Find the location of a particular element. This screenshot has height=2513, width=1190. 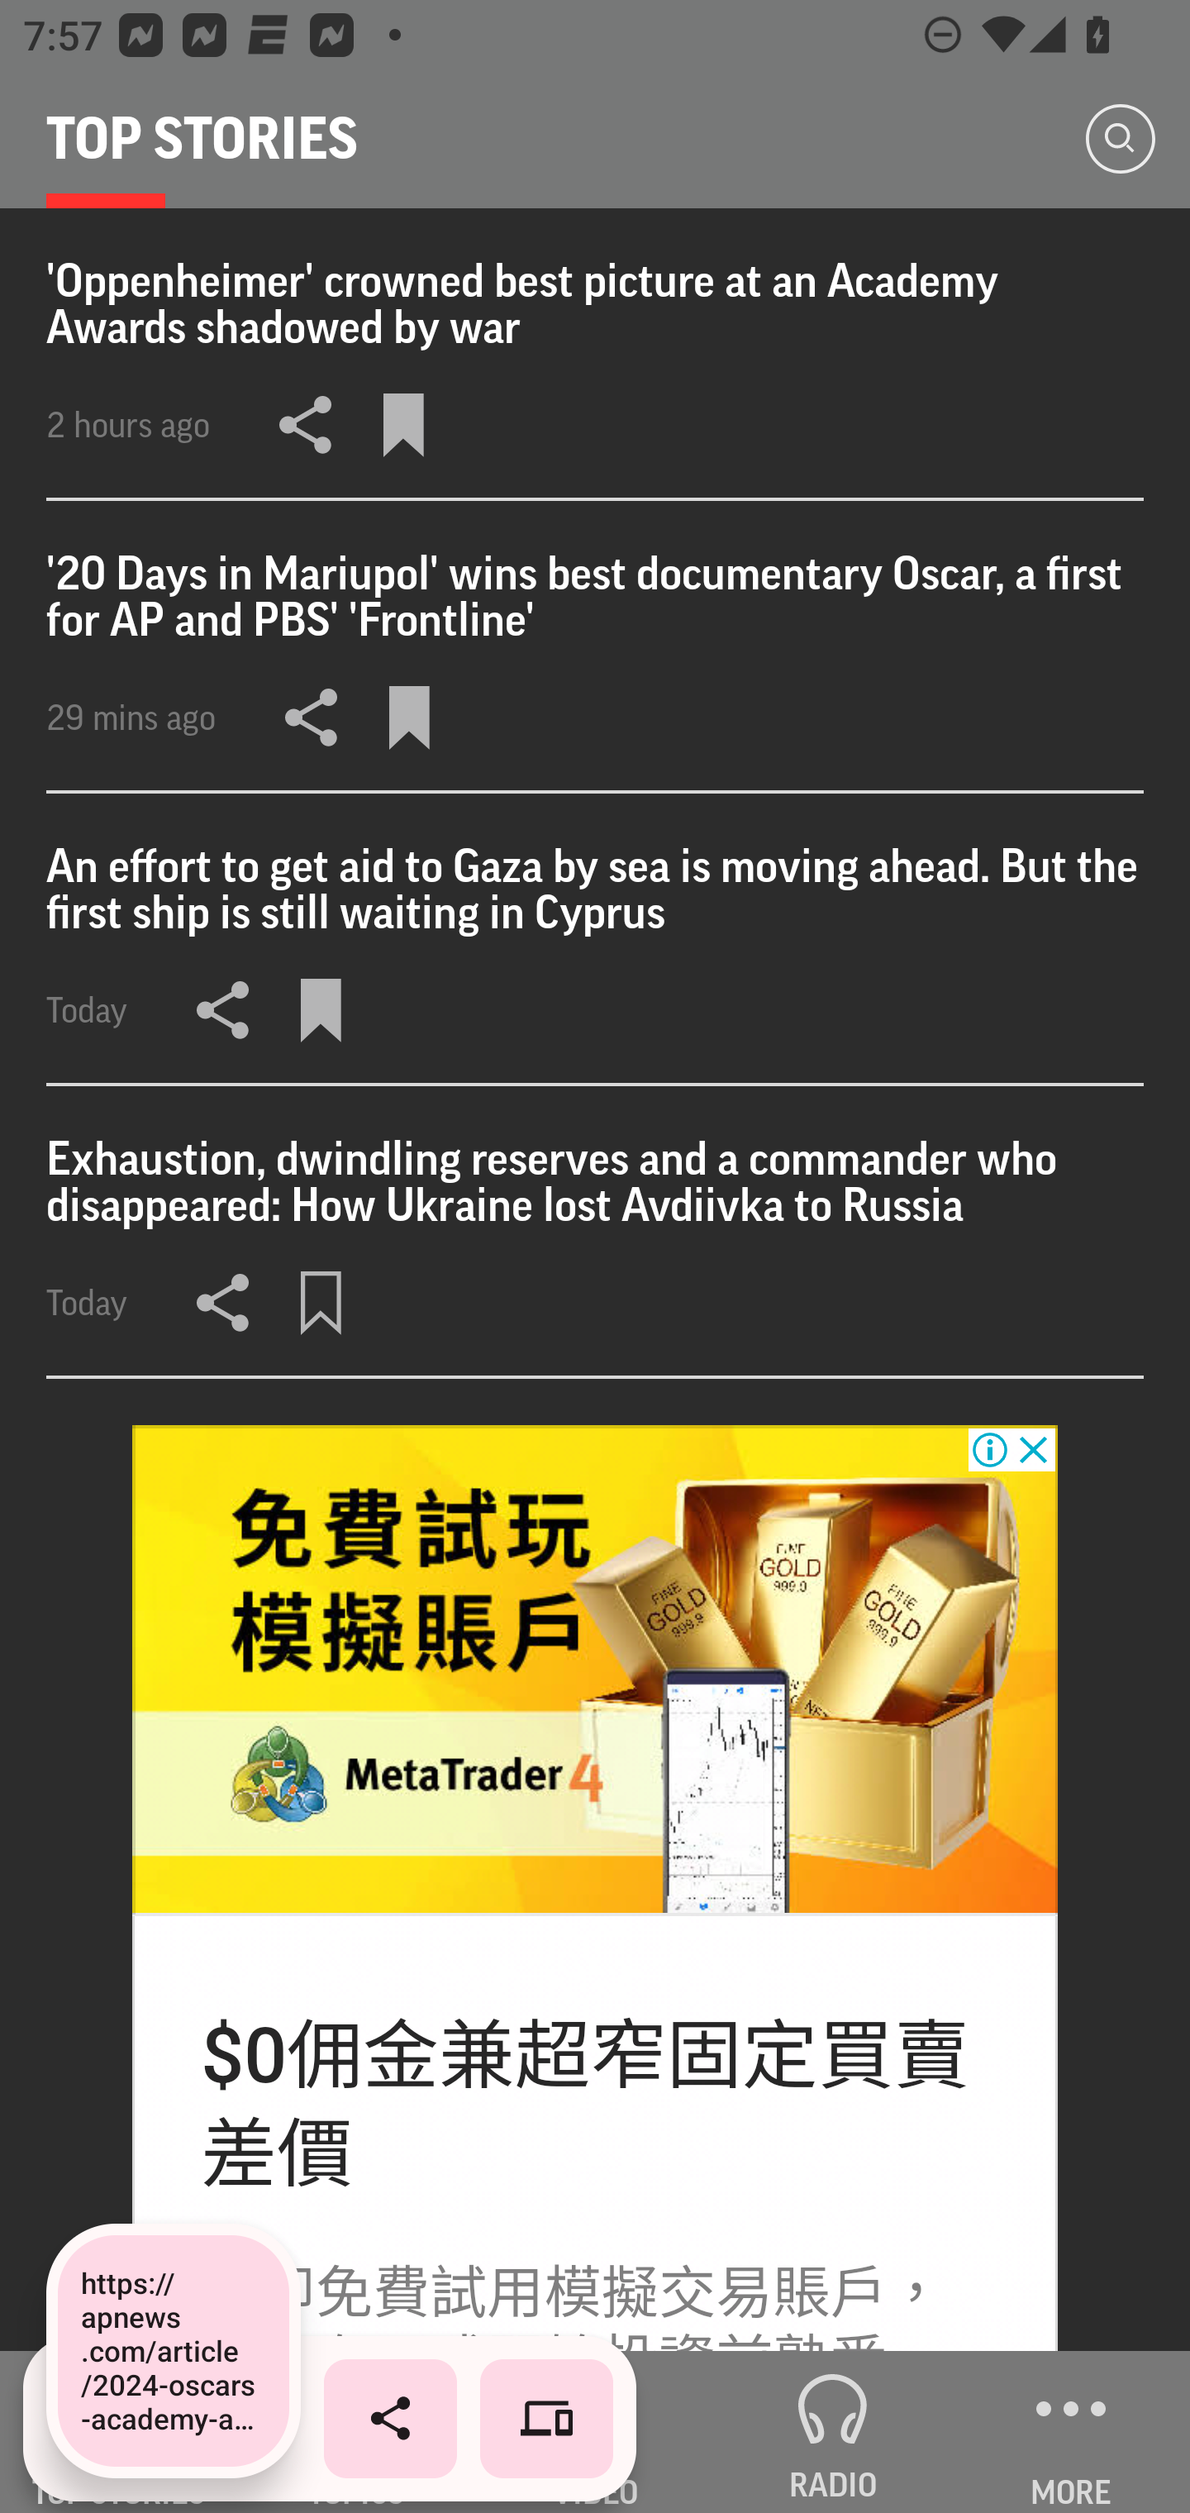

$0佣金兼超窄固定買賣 差價 $0佣金兼超窄固定買賣 差價 is located at coordinates (585, 2106).